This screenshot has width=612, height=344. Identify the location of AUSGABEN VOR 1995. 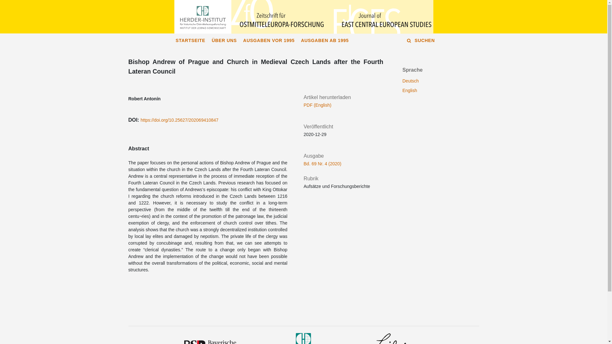
(268, 40).